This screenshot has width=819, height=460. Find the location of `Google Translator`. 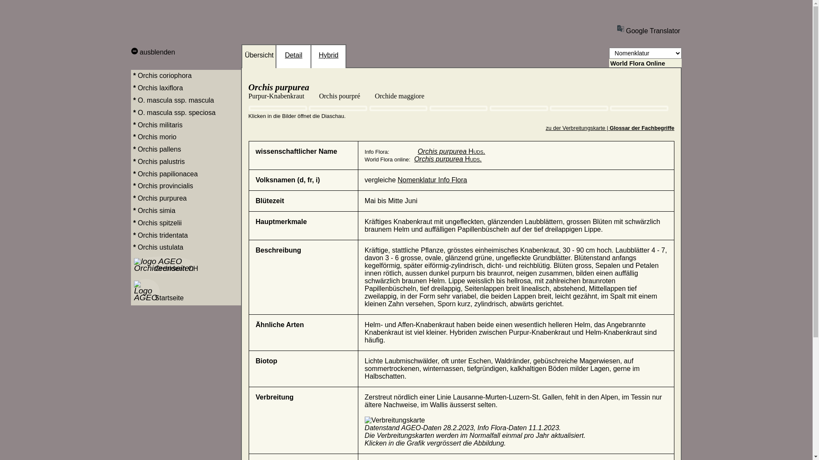

Google Translator is located at coordinates (648, 28).